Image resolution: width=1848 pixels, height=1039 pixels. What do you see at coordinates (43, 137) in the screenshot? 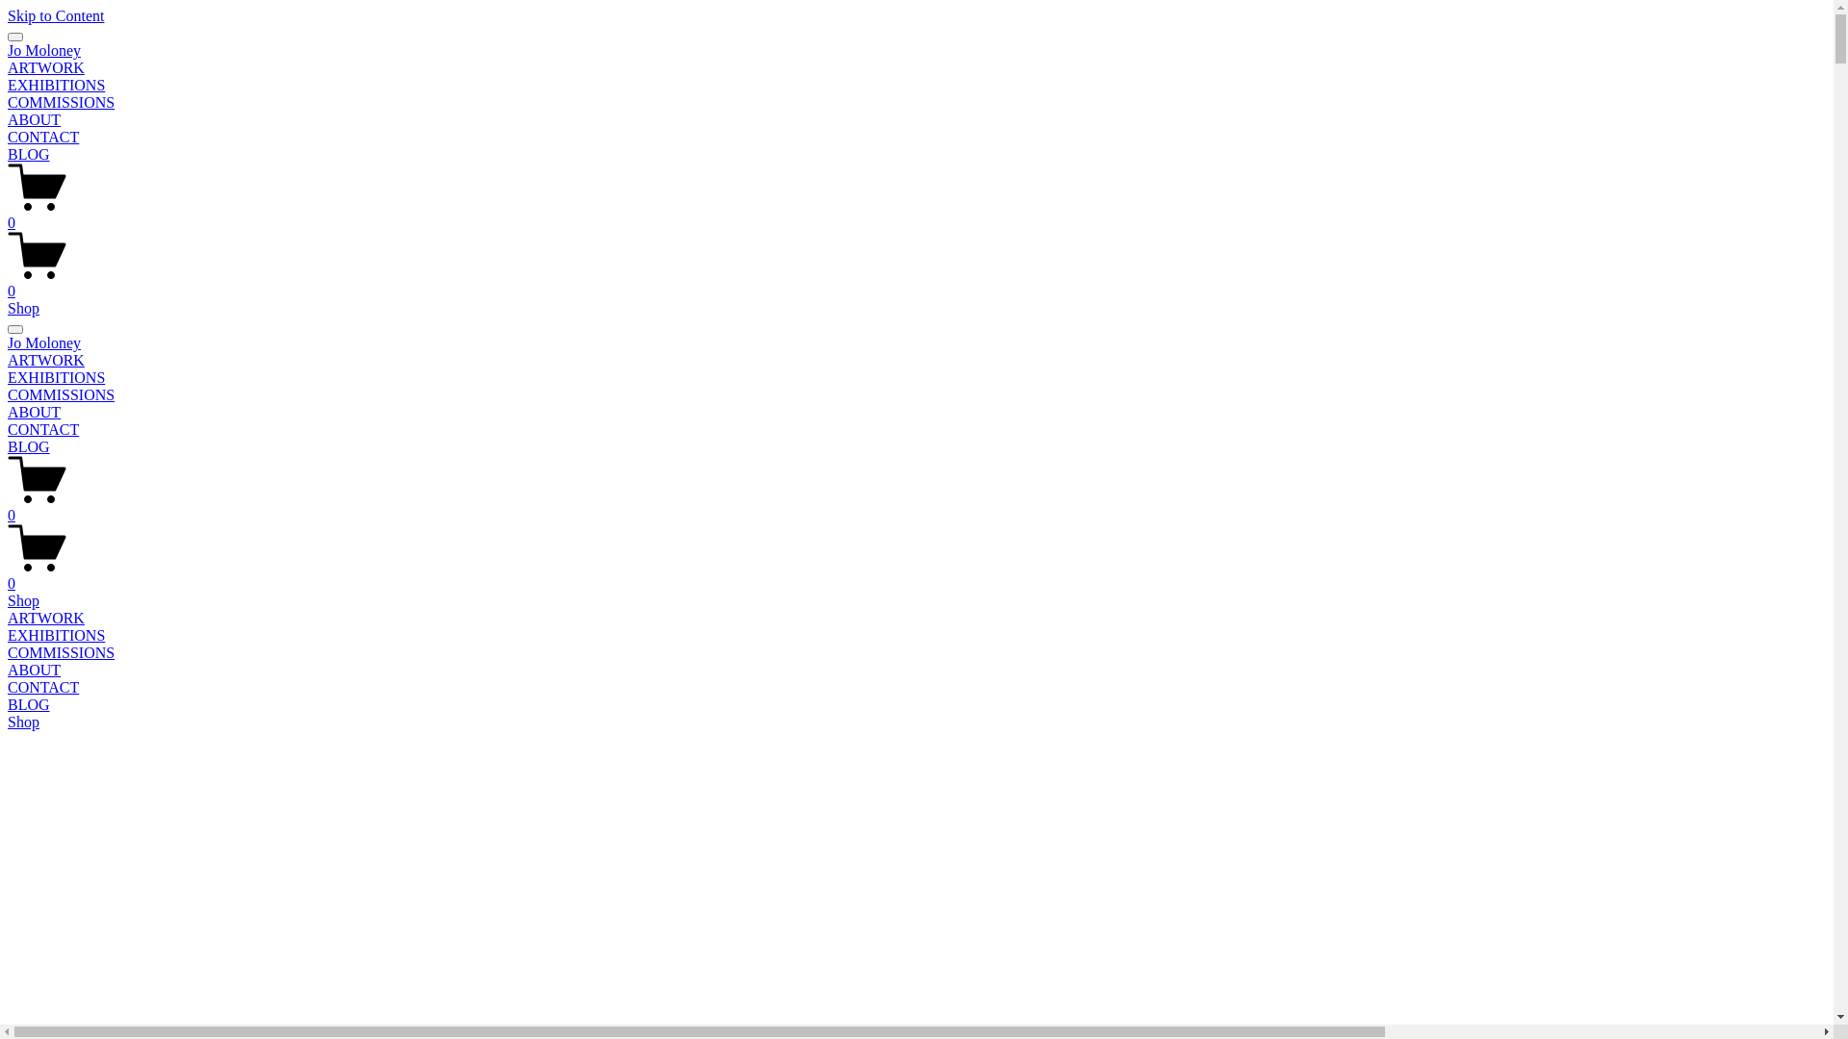
I see `CONTACT` at bounding box center [43, 137].